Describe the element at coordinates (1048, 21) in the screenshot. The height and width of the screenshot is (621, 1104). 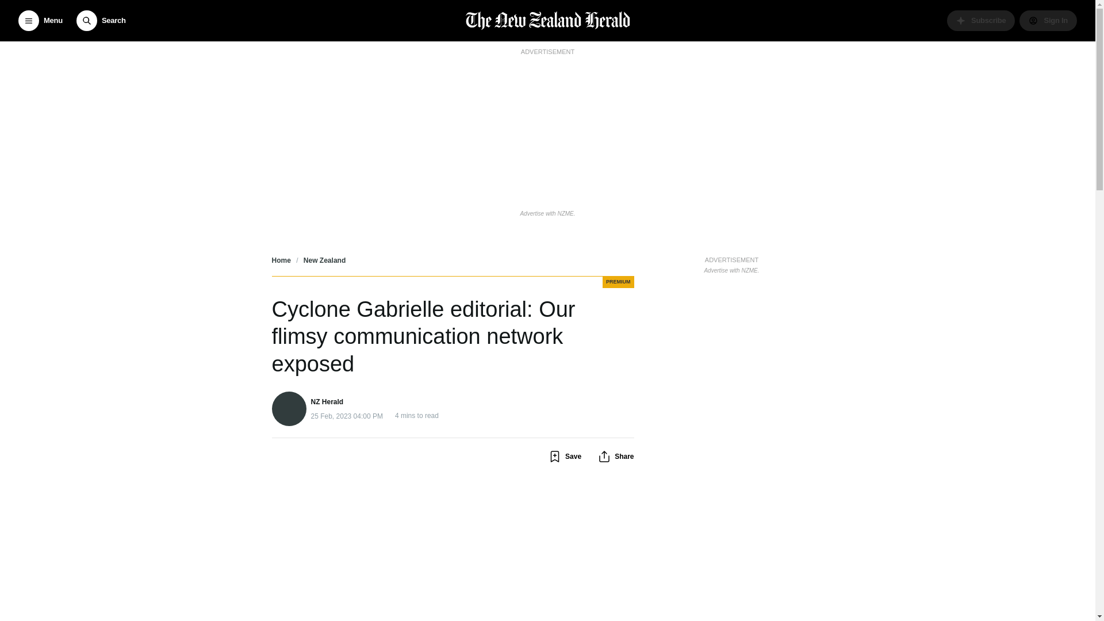
I see `Manage your account` at that location.